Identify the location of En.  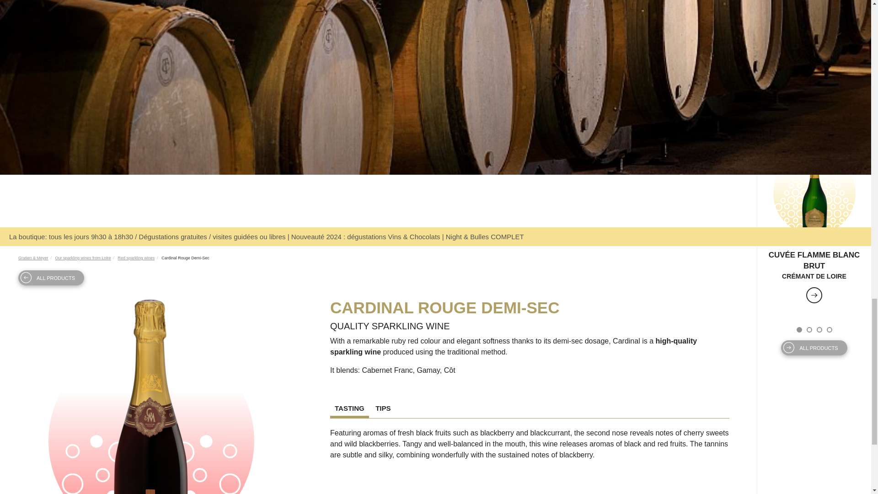
(443, 219).